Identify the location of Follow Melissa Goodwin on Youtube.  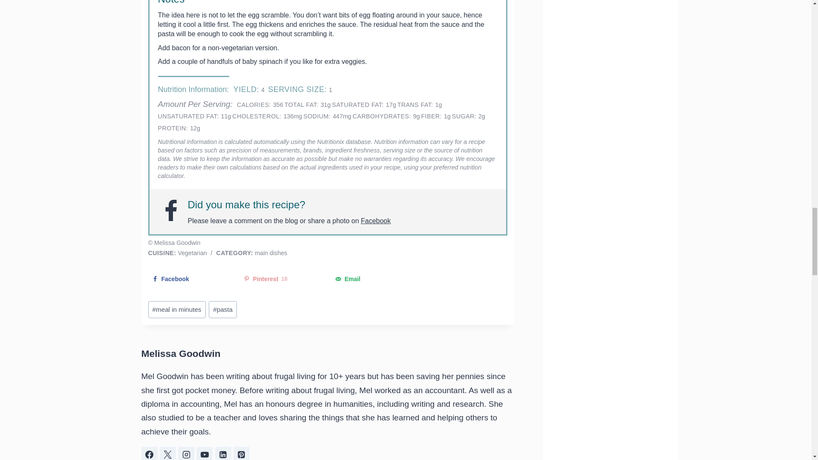
(204, 453).